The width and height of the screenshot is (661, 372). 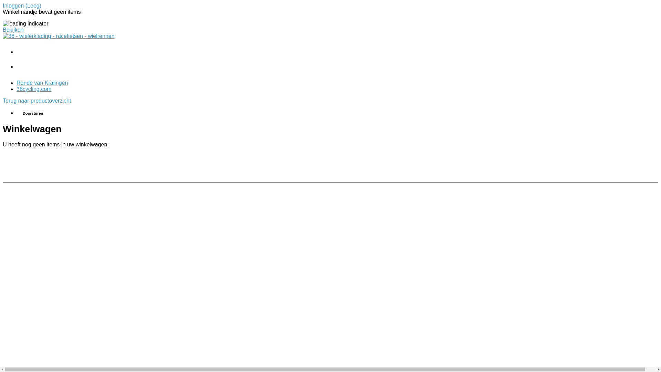 I want to click on Doorsturen, so click(x=337, y=113).